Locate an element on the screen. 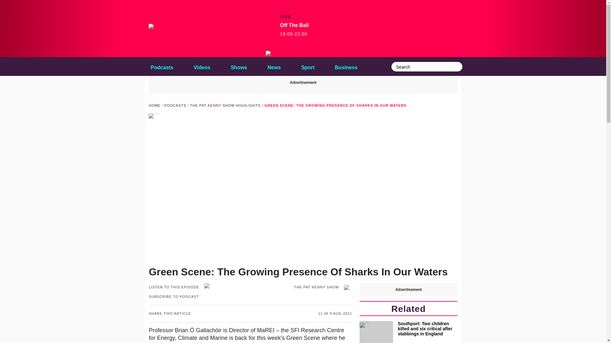 Image resolution: width=611 pixels, height=343 pixels. Videos is located at coordinates (294, 30).